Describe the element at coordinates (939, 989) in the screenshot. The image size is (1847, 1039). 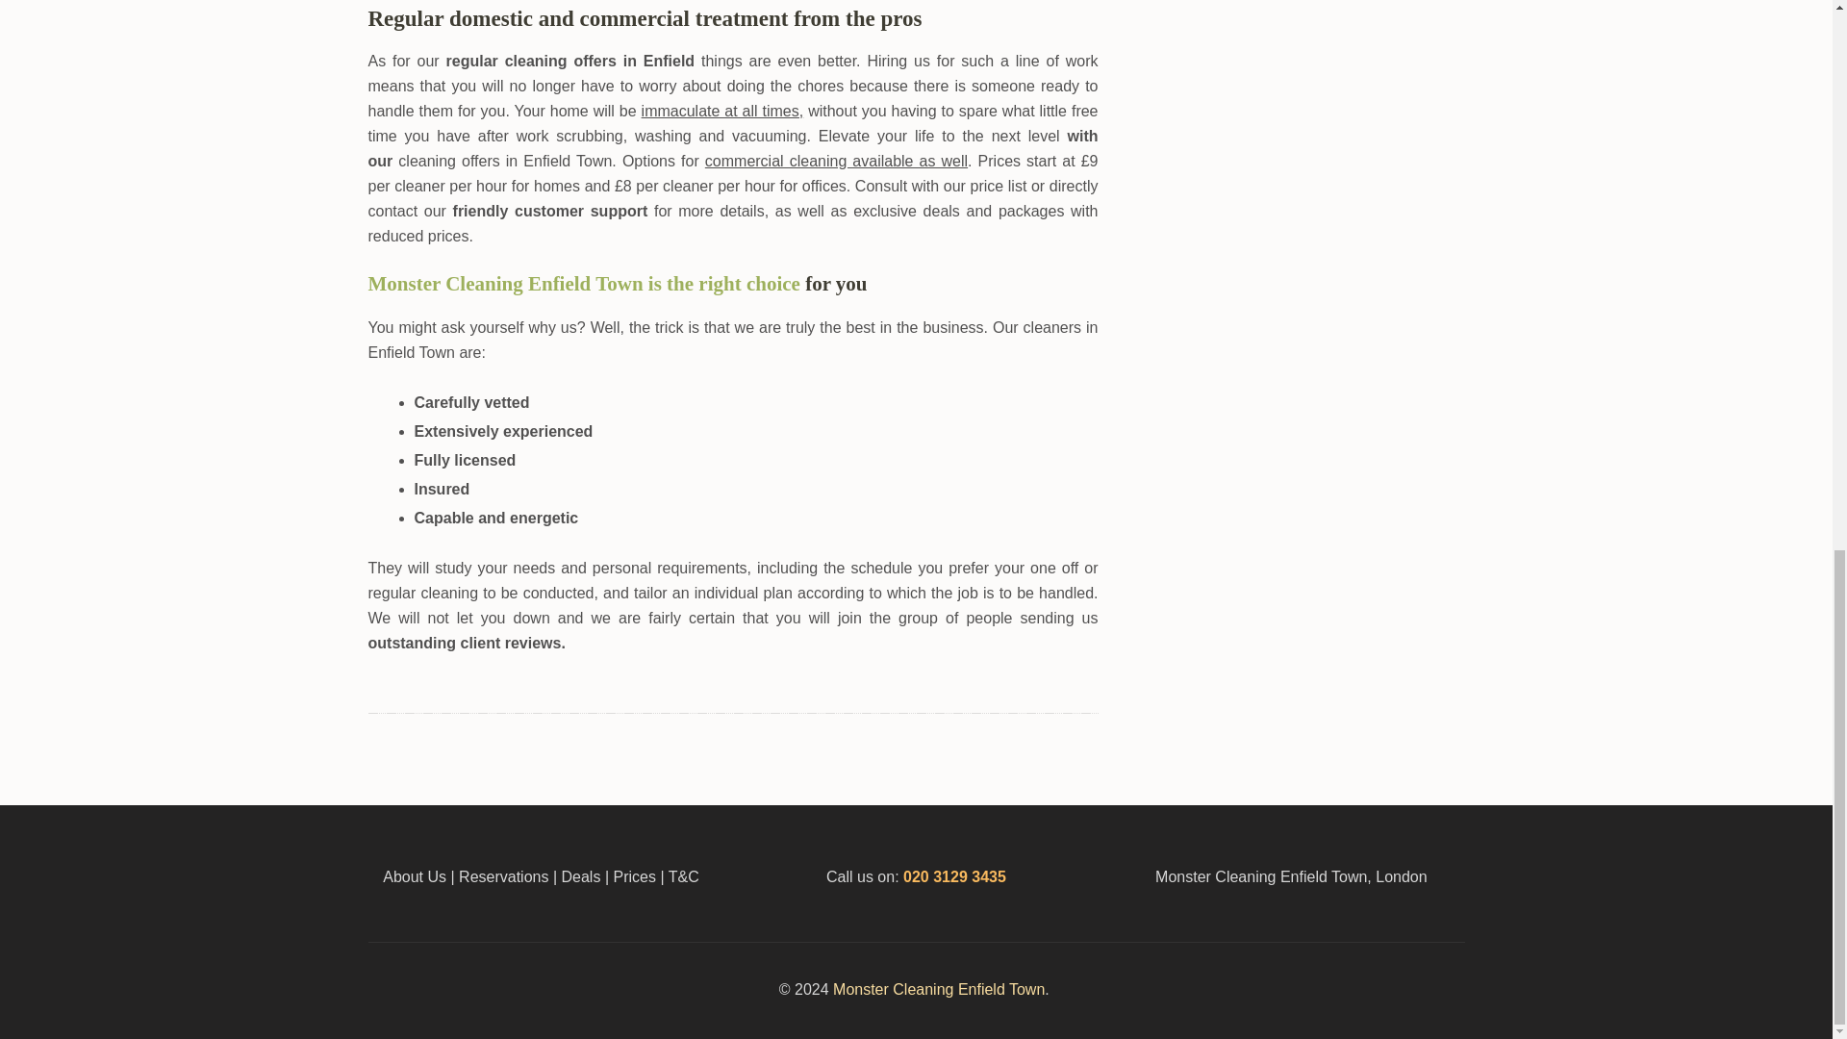
I see `Monster Cleaning Enfield Town` at that location.